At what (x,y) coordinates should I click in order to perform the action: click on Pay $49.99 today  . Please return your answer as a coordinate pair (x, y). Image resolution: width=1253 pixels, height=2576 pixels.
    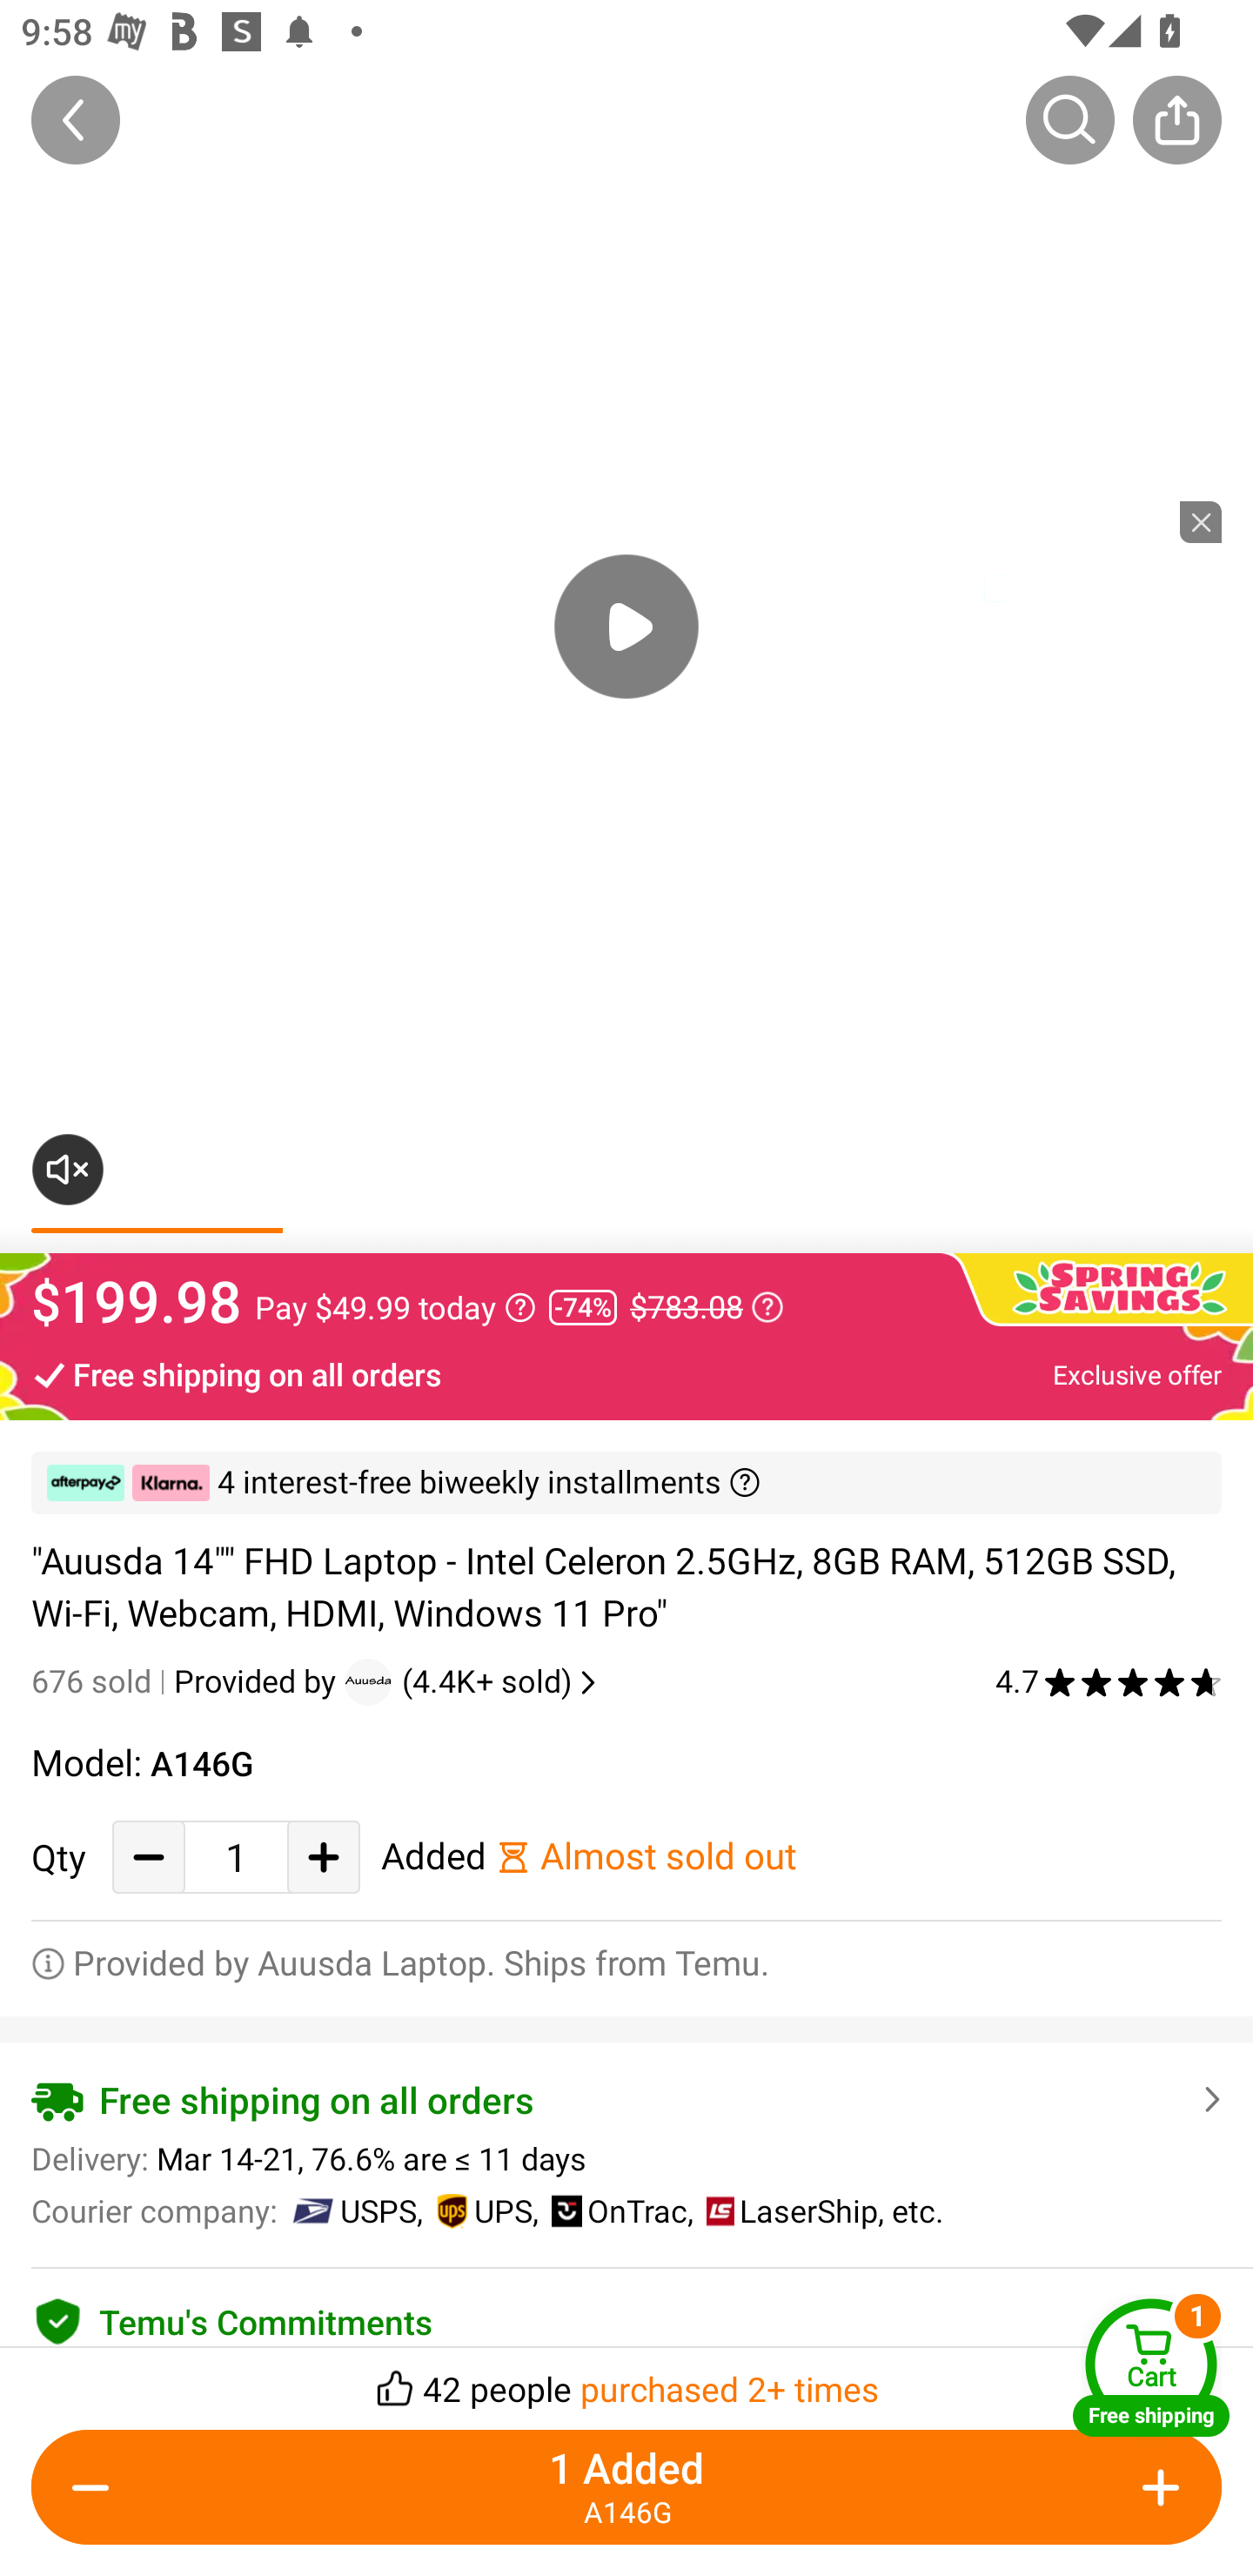
    Looking at the image, I should click on (395, 1307).